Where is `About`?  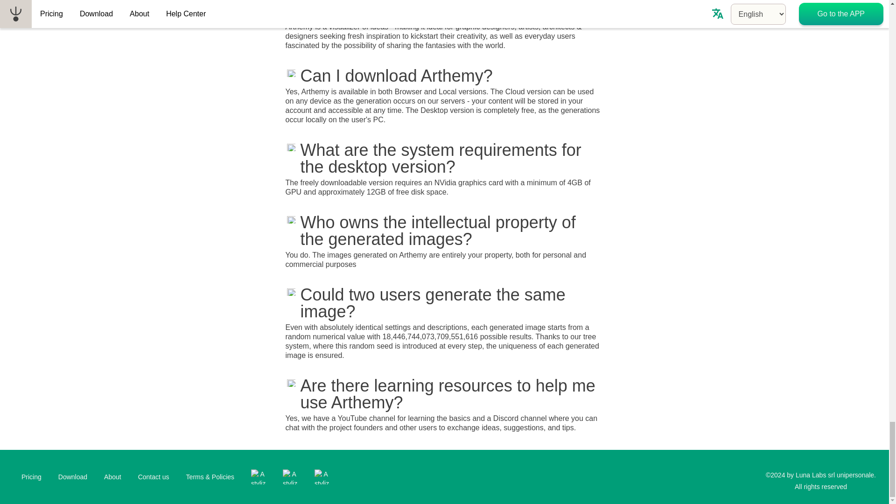 About is located at coordinates (113, 477).